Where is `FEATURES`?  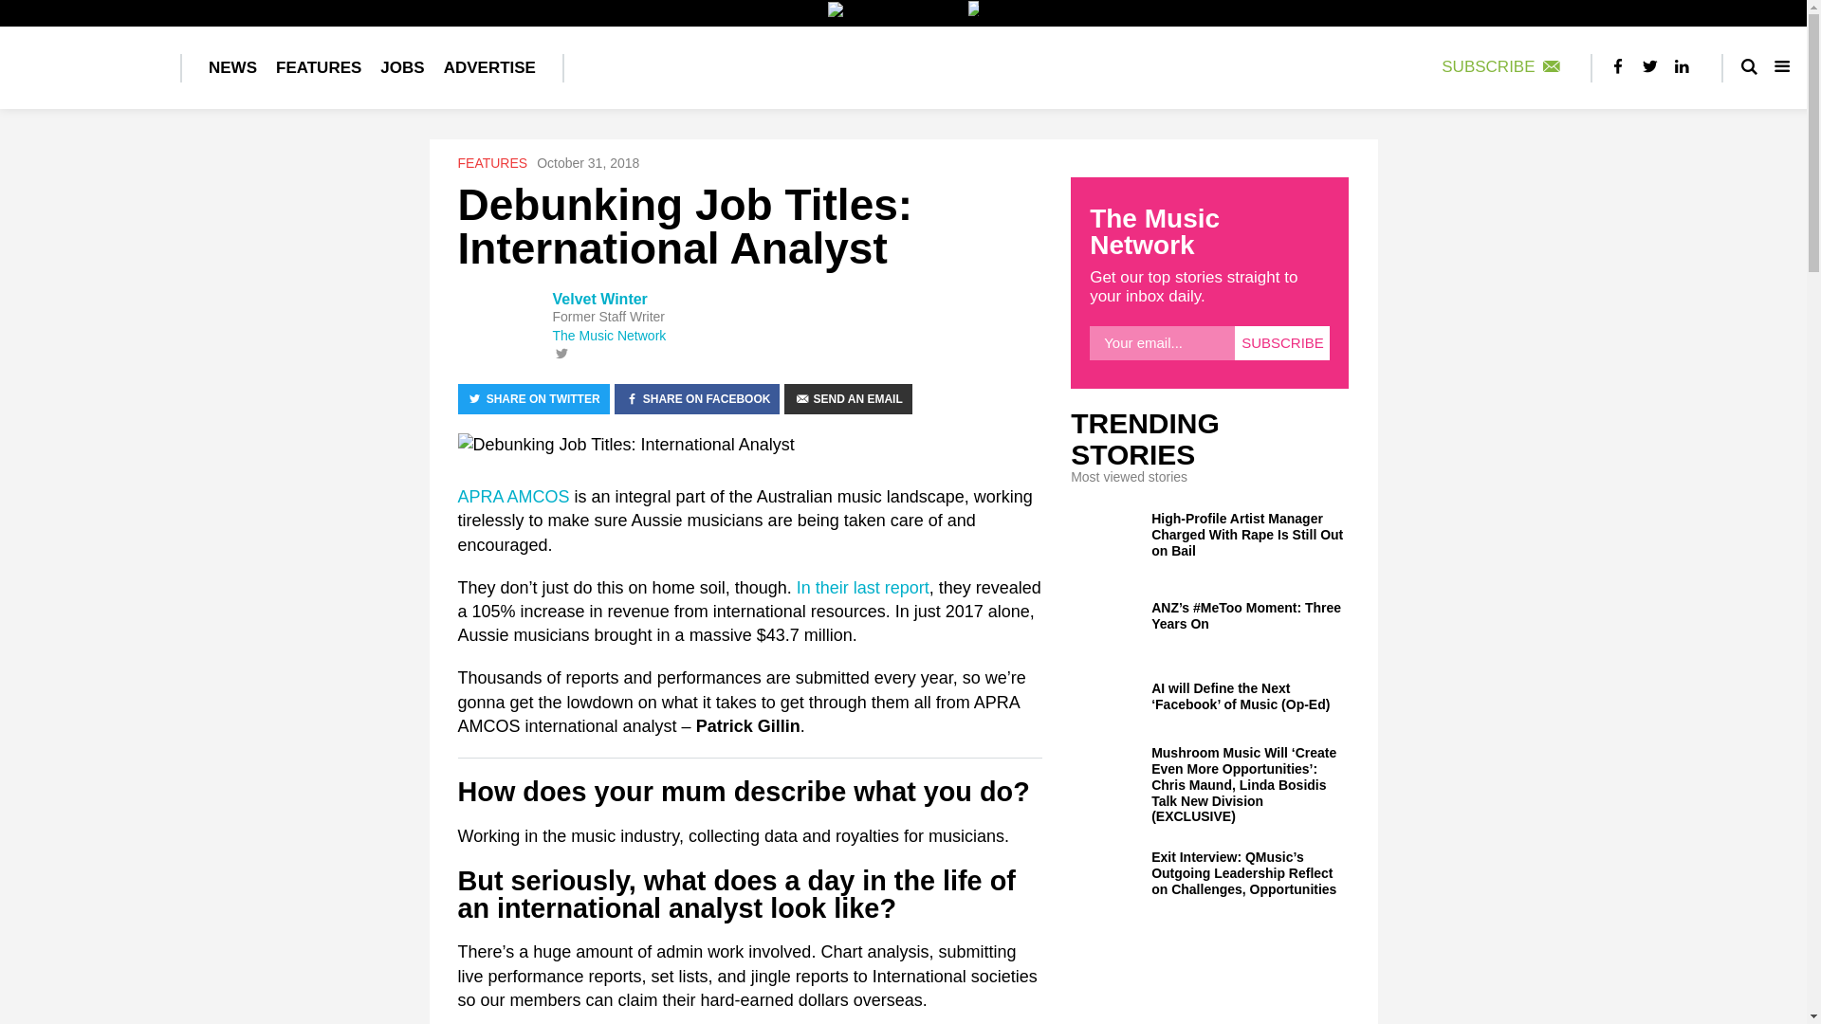 FEATURES is located at coordinates (319, 68).